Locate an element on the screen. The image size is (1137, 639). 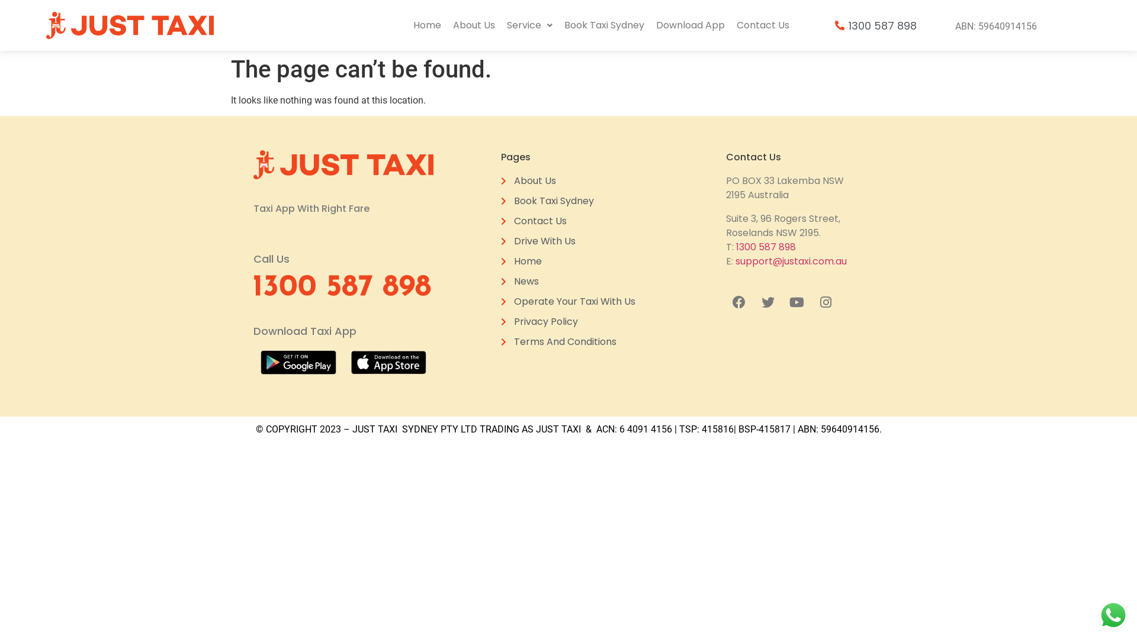
Book Taxi Sydney is located at coordinates (604, 25).